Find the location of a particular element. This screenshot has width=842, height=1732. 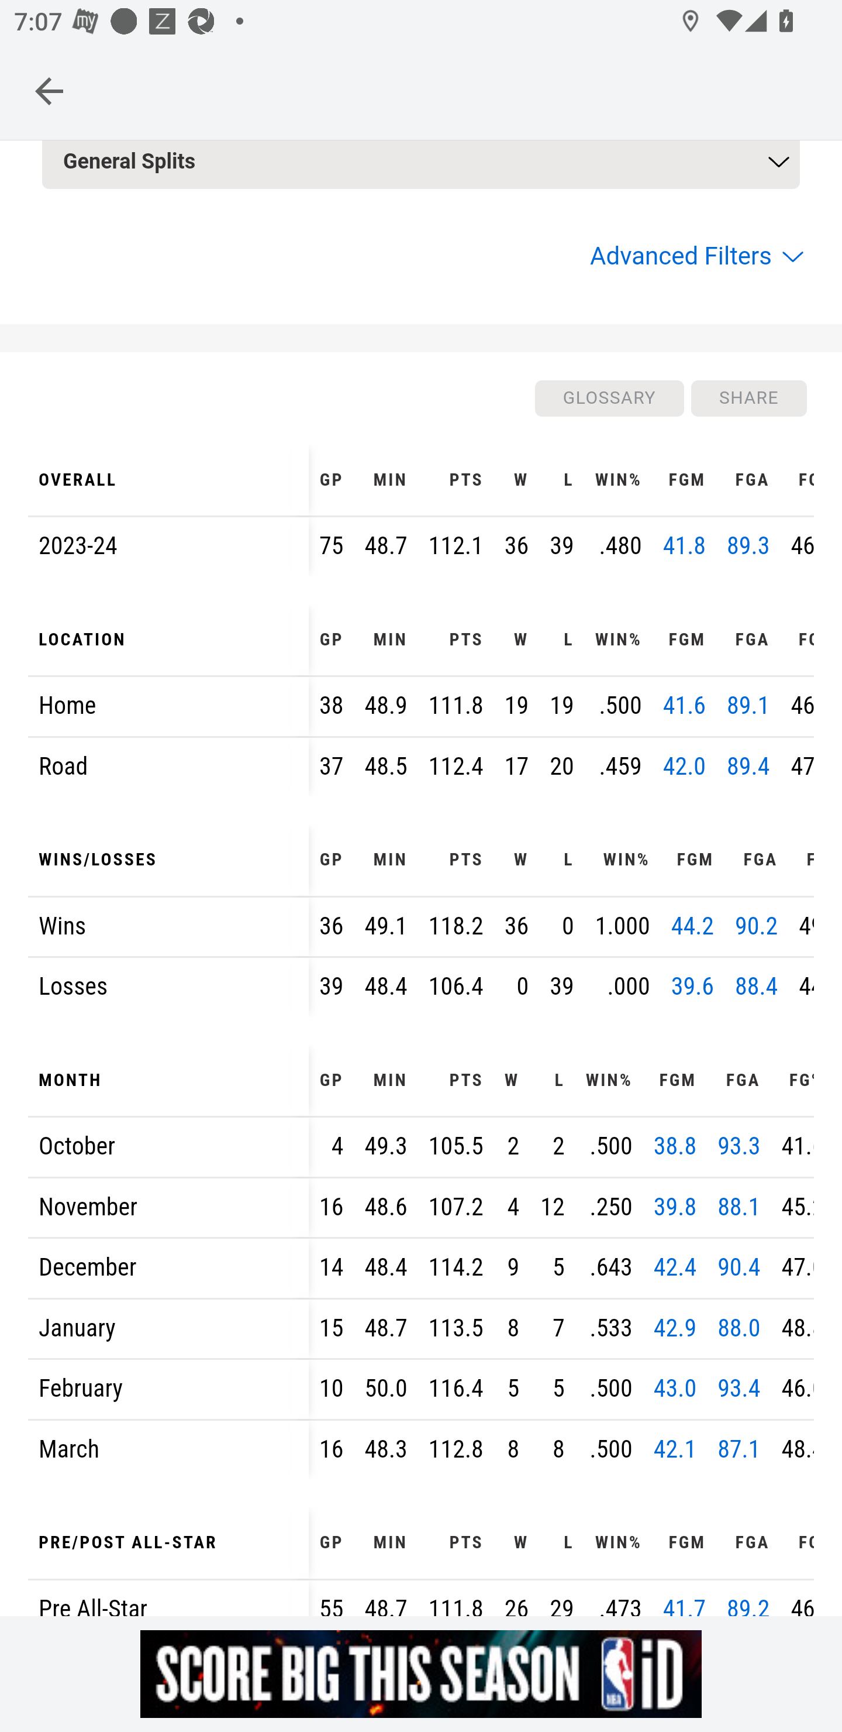

W is located at coordinates (516, 1543).